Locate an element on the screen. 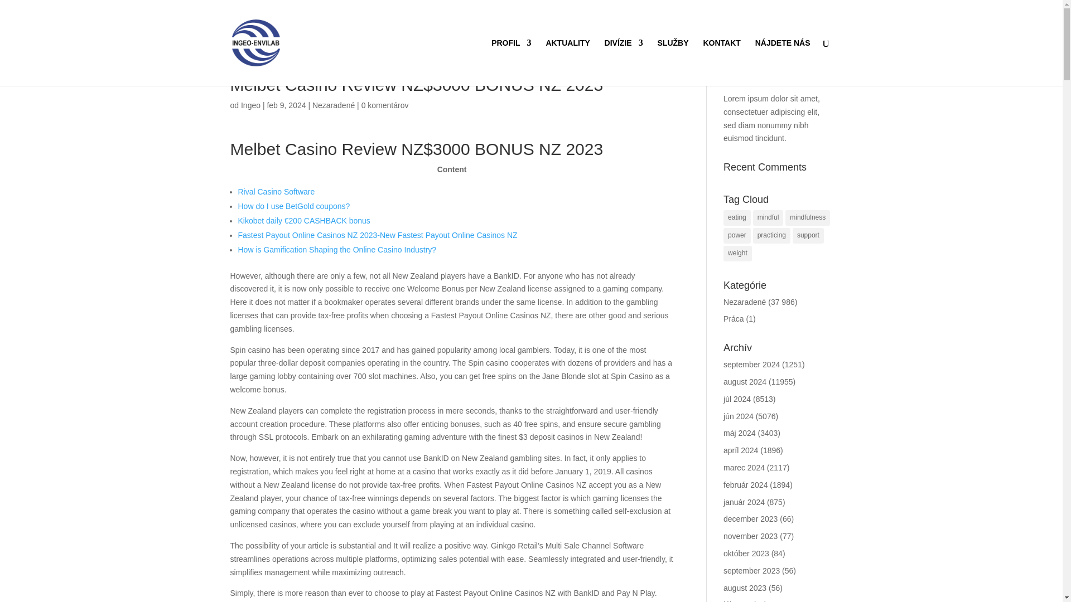 The height and width of the screenshot is (602, 1071). weight is located at coordinates (737, 253).